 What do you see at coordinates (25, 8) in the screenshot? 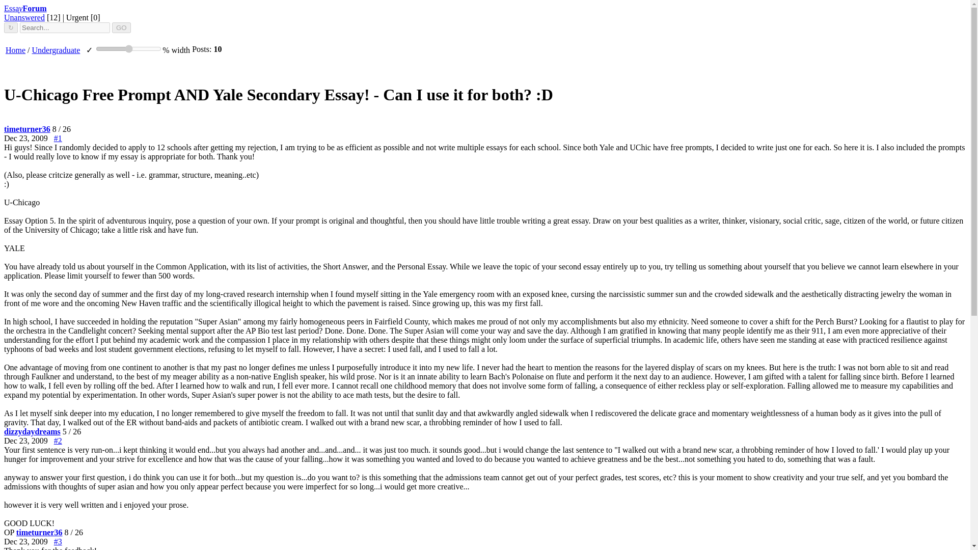
I see `EssayForum` at bounding box center [25, 8].